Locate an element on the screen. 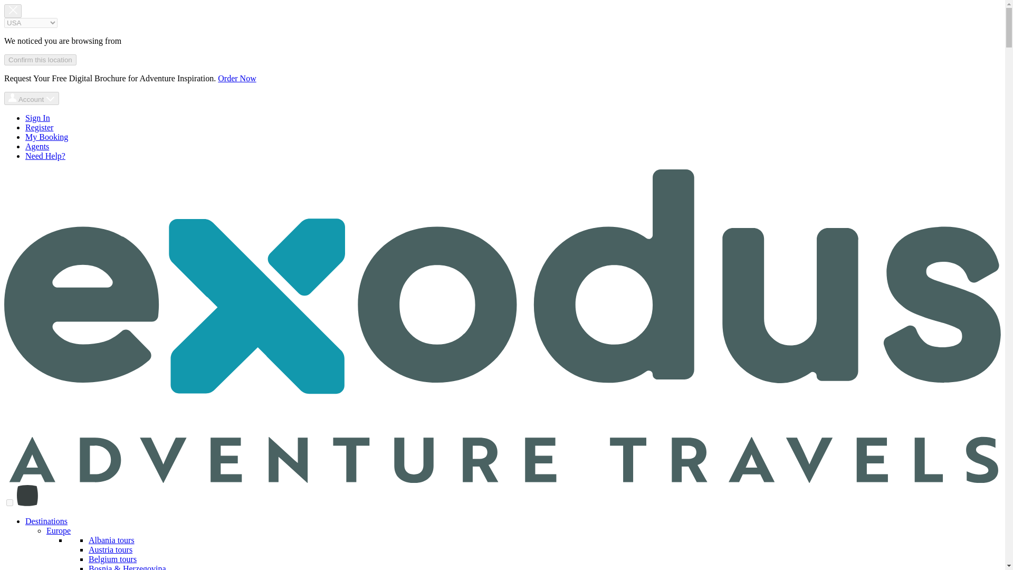 This screenshot has width=1013, height=570. My Booking is located at coordinates (46, 136).